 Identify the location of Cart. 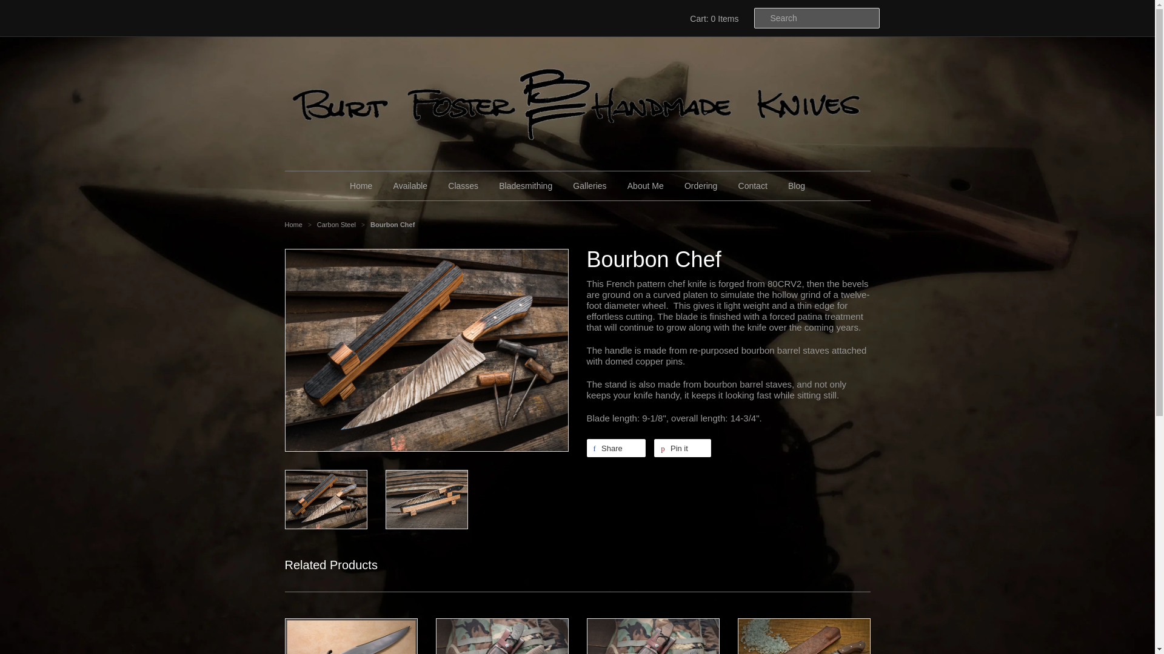
(712, 18).